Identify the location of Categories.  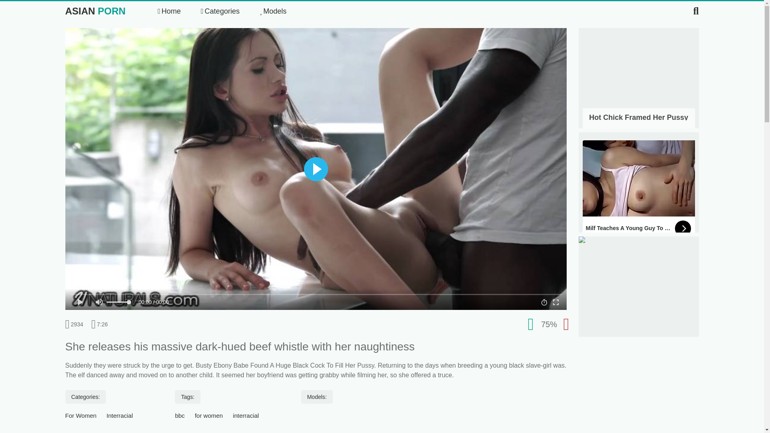
(220, 11).